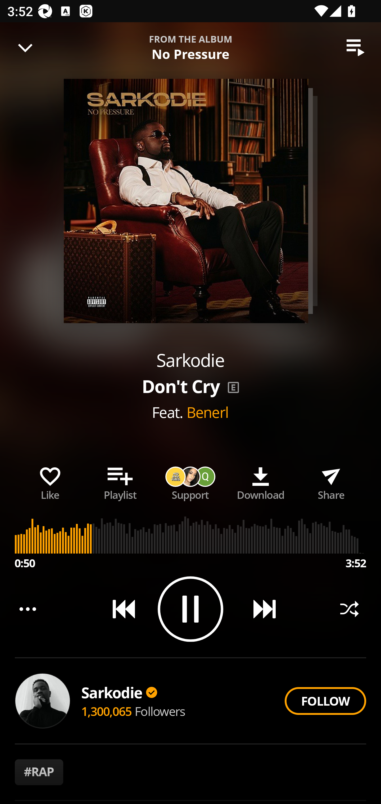 Image resolution: width=381 pixels, height=804 pixels. Describe the element at coordinates (50, 481) in the screenshot. I see `Like` at that location.